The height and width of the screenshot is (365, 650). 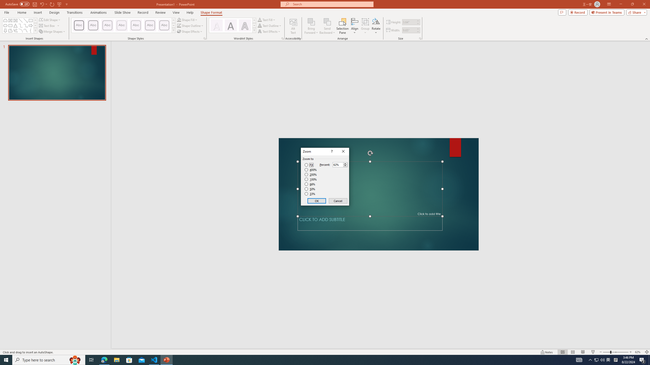 I want to click on 400%, so click(x=311, y=170).